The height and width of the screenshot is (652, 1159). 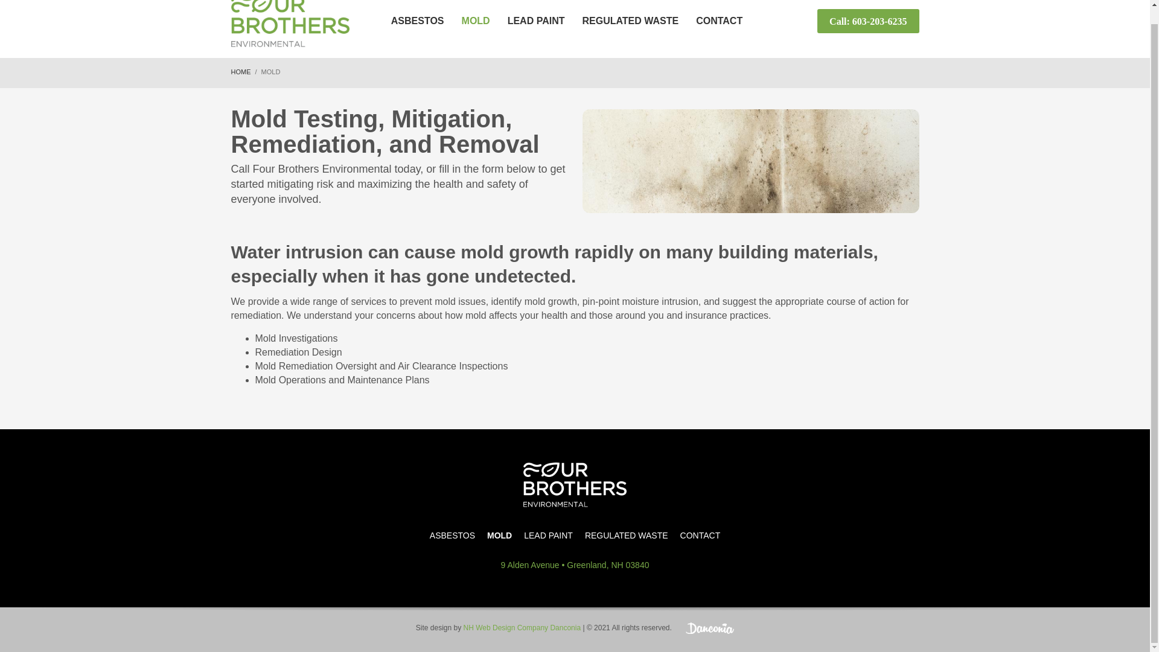 What do you see at coordinates (476, 21) in the screenshot?
I see `MOLD` at bounding box center [476, 21].